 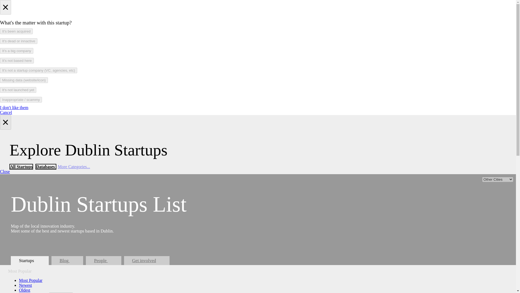 What do you see at coordinates (19, 41) in the screenshot?
I see `It's dead or innactive` at bounding box center [19, 41].